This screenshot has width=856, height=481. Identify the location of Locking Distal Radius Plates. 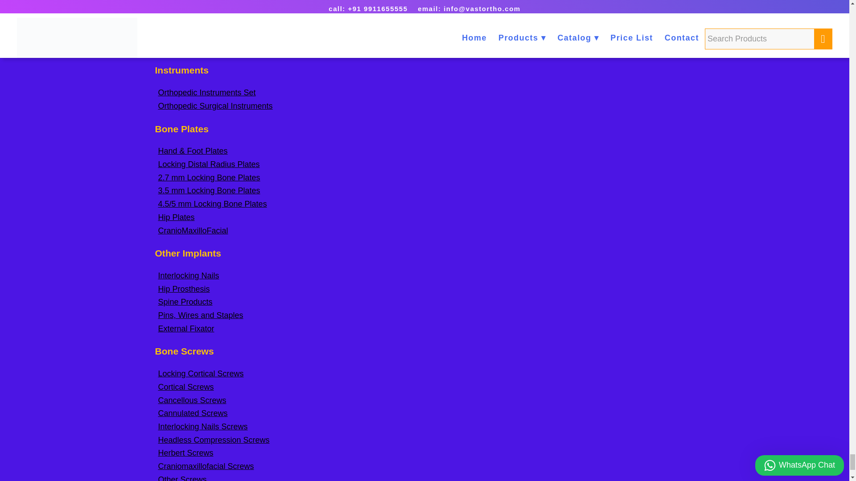
(208, 164).